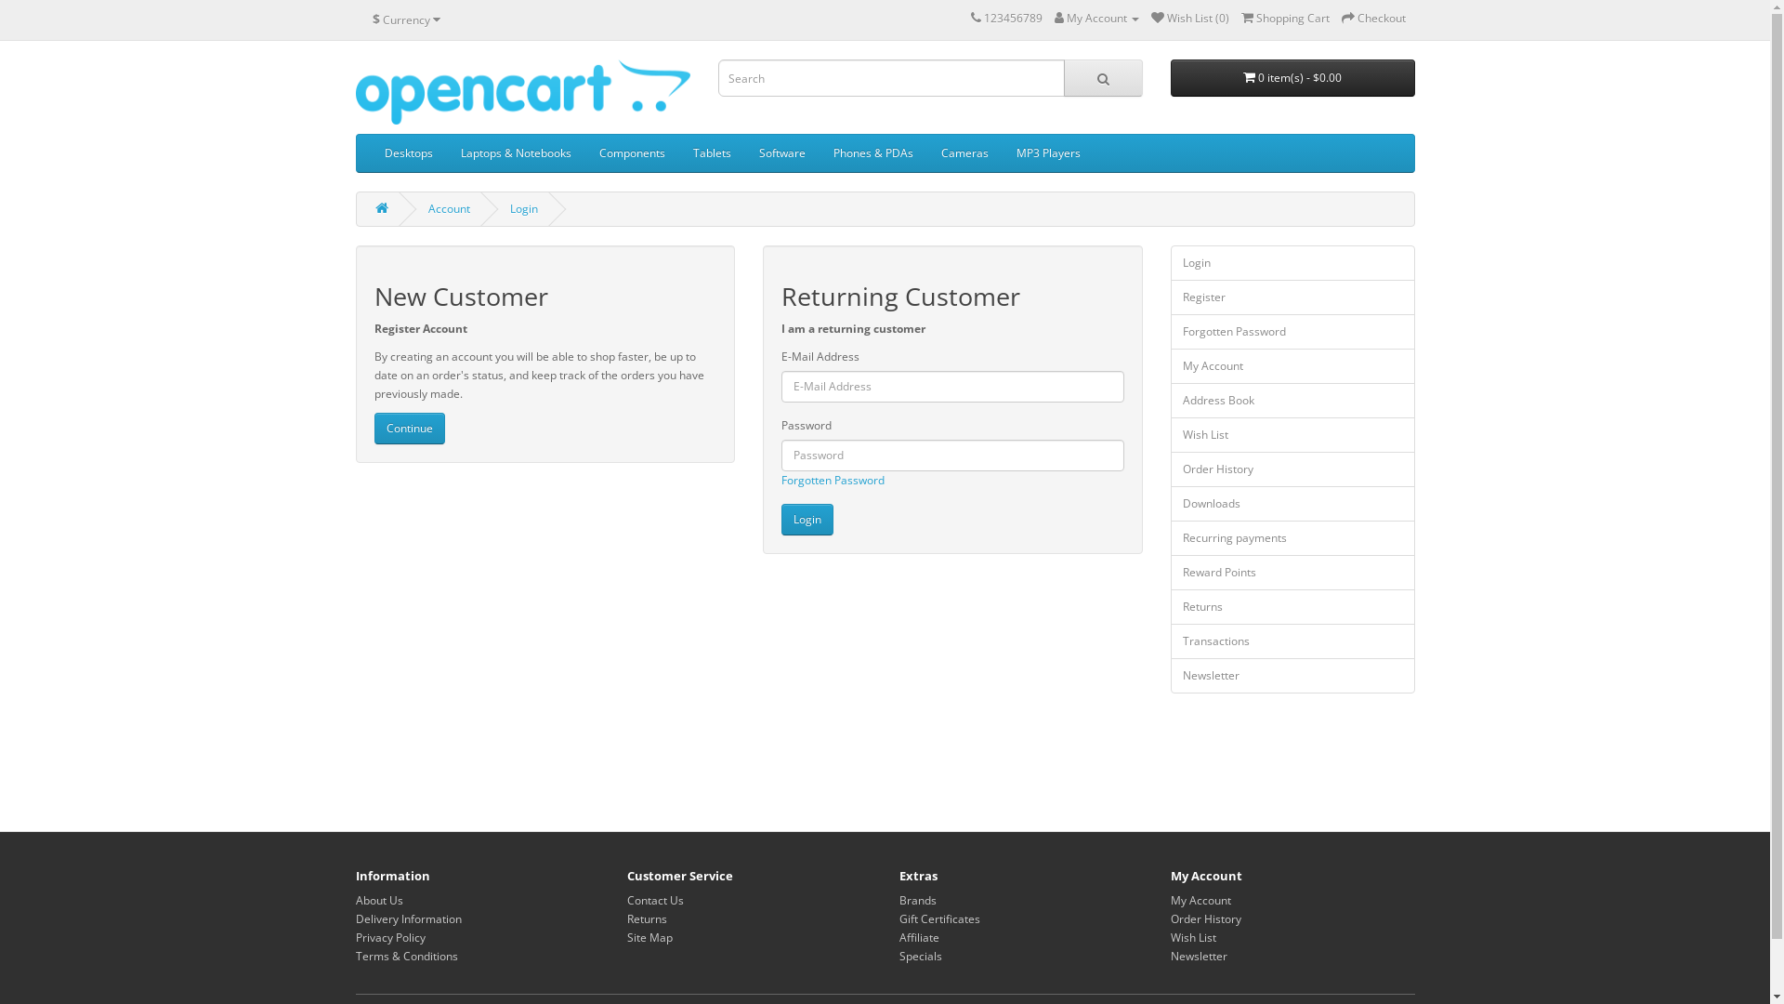 Image resolution: width=1784 pixels, height=1004 pixels. What do you see at coordinates (1189, 19) in the screenshot?
I see `Wish List (0)` at bounding box center [1189, 19].